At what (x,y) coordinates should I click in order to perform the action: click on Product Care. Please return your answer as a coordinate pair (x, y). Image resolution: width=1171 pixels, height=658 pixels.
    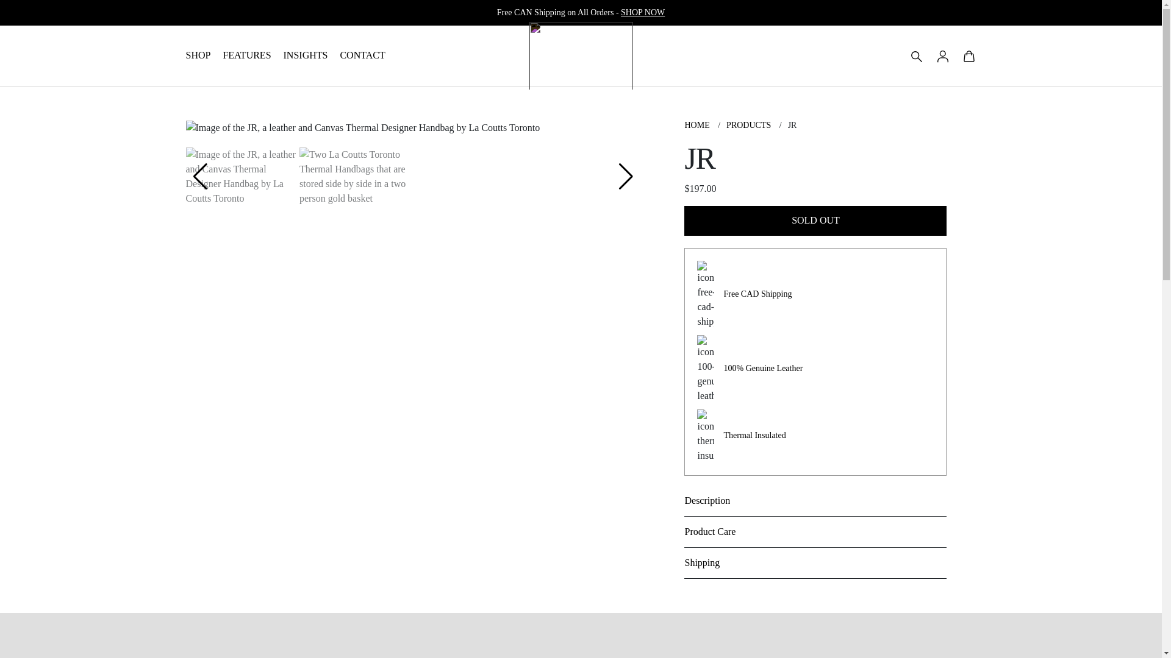
    Looking at the image, I should click on (815, 531).